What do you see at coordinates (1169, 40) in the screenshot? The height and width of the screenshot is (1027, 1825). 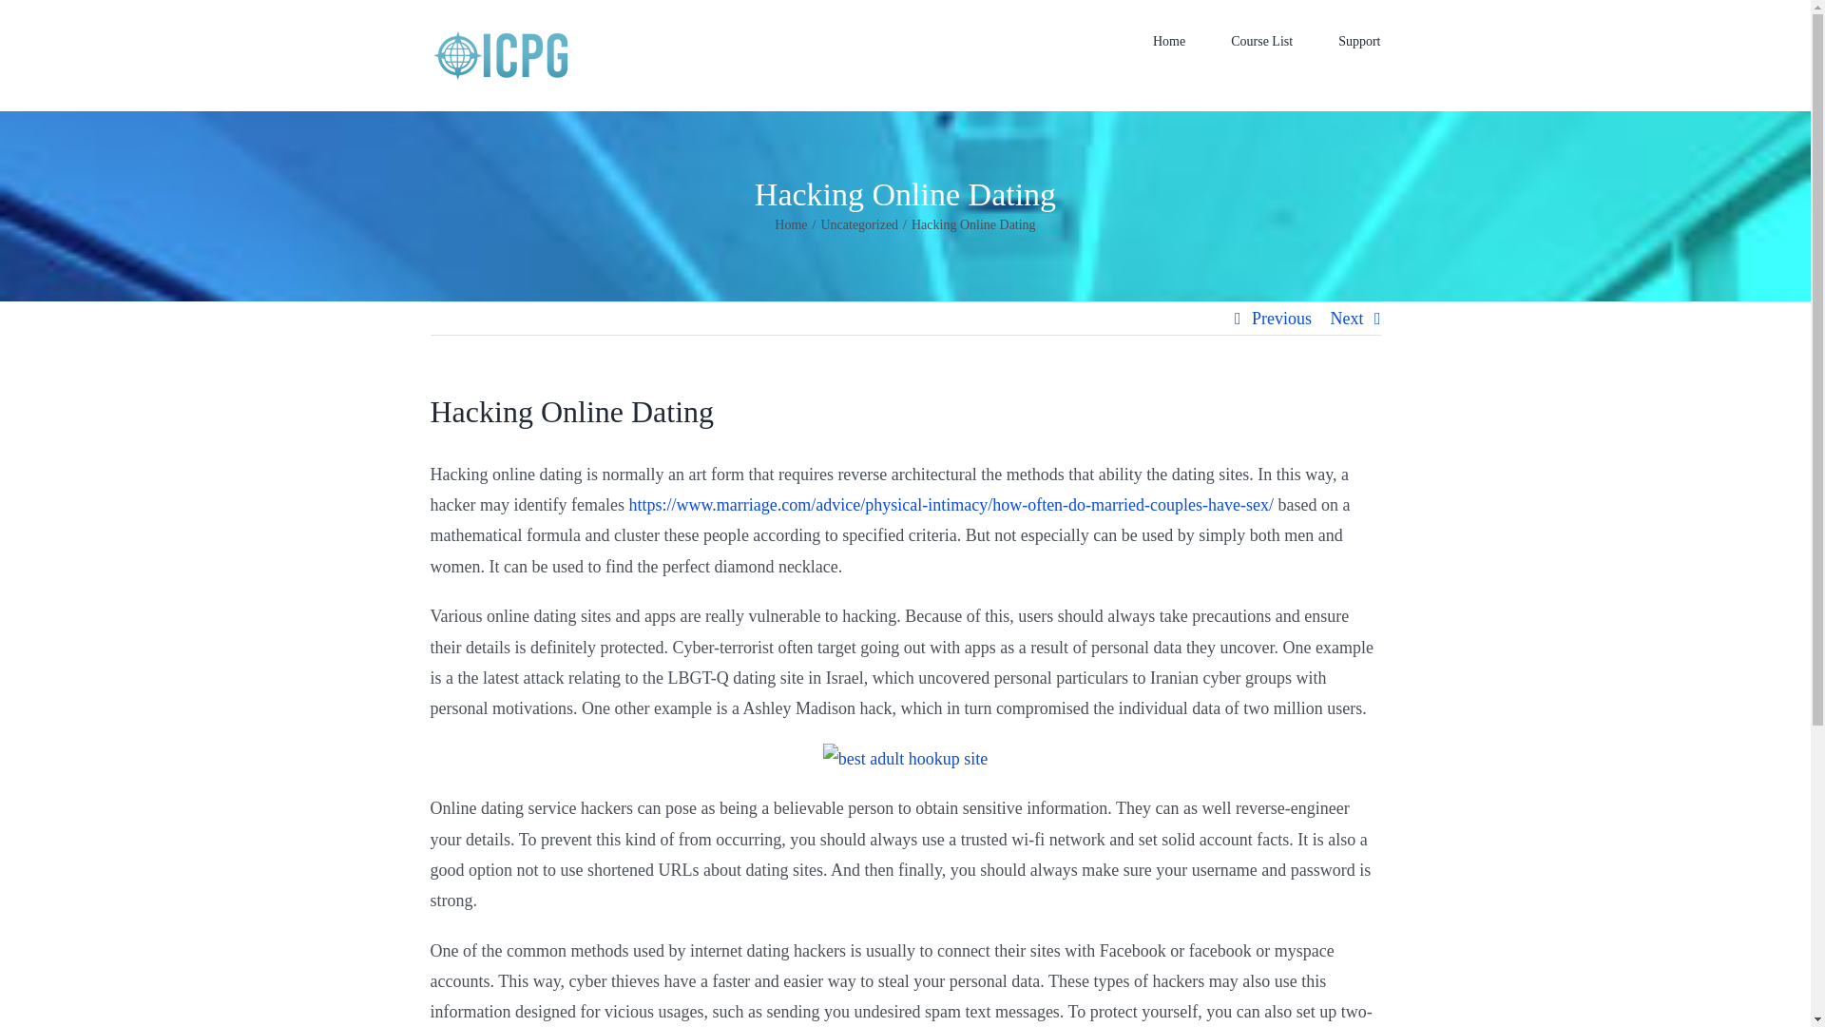 I see `Home` at bounding box center [1169, 40].